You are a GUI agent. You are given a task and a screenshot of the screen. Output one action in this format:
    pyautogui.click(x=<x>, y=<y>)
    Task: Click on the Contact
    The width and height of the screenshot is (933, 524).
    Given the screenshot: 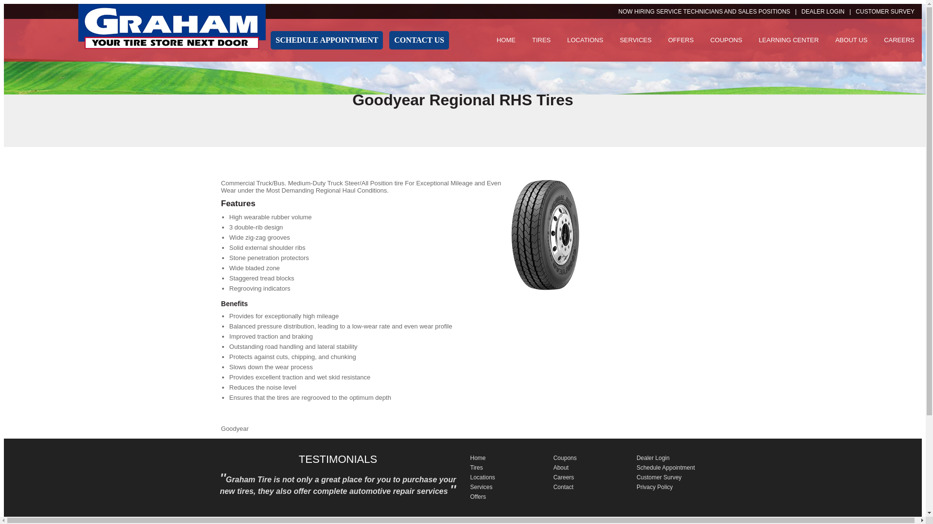 What is the action you would take?
    pyautogui.click(x=563, y=487)
    